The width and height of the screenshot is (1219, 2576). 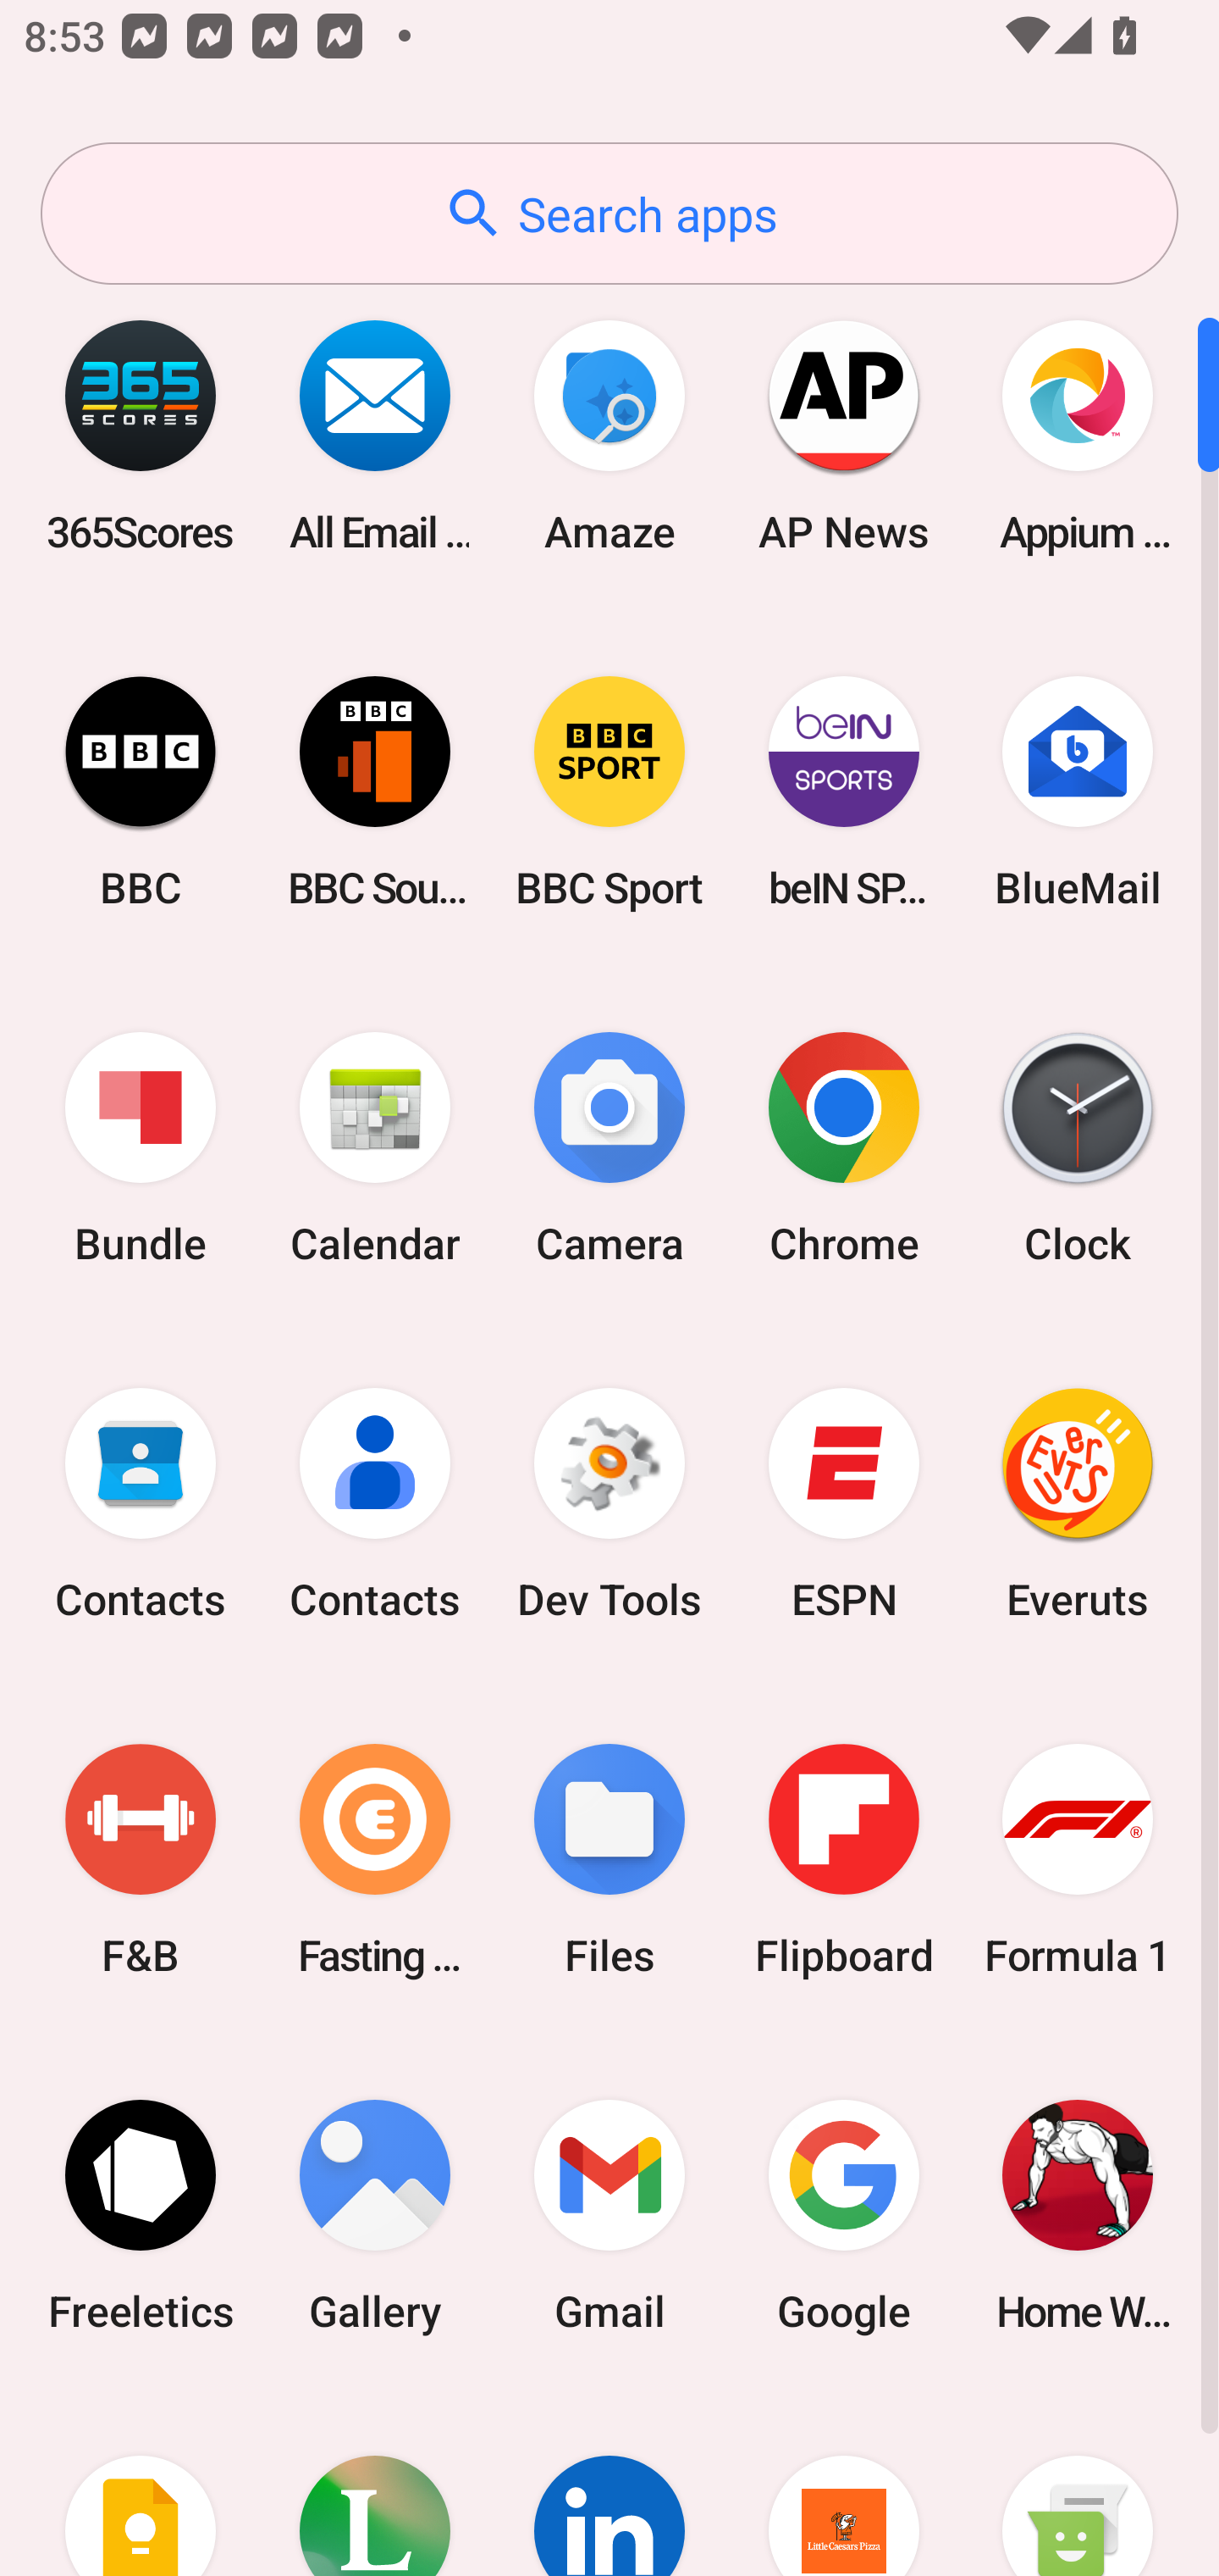 What do you see at coordinates (843, 1859) in the screenshot?
I see `Flipboard` at bounding box center [843, 1859].